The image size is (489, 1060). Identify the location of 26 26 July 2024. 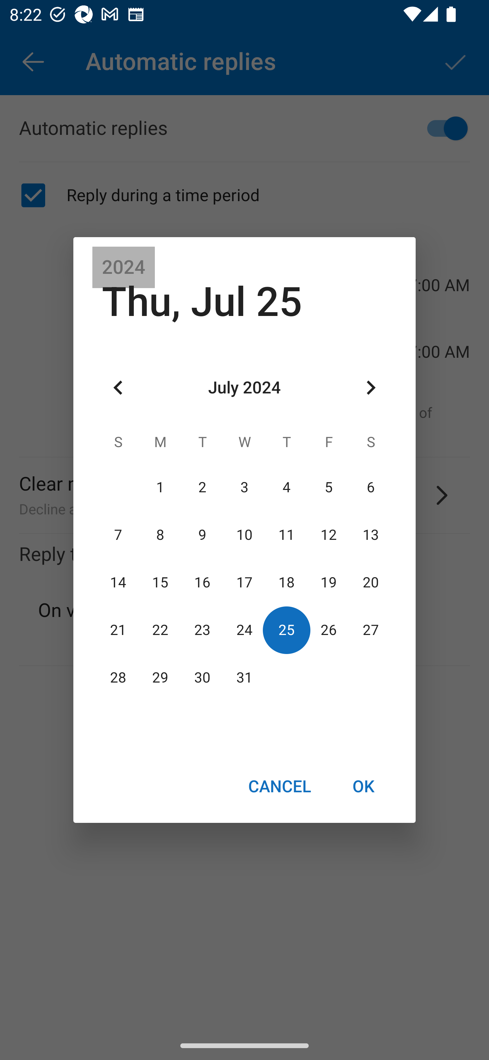
(328, 630).